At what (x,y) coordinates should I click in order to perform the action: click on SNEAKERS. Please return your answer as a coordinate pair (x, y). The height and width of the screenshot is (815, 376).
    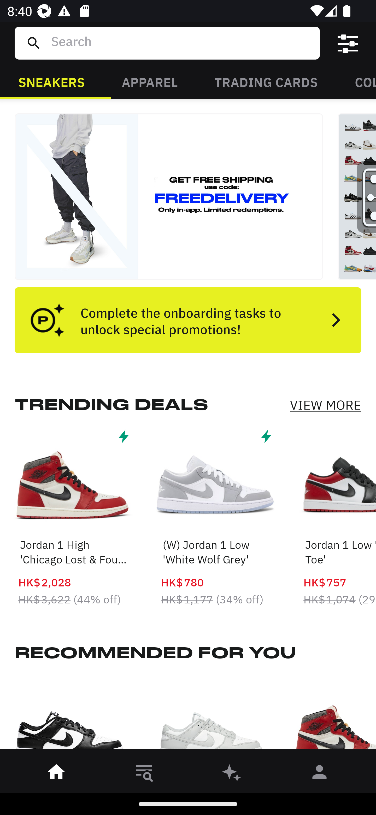
    Looking at the image, I should click on (51, 81).